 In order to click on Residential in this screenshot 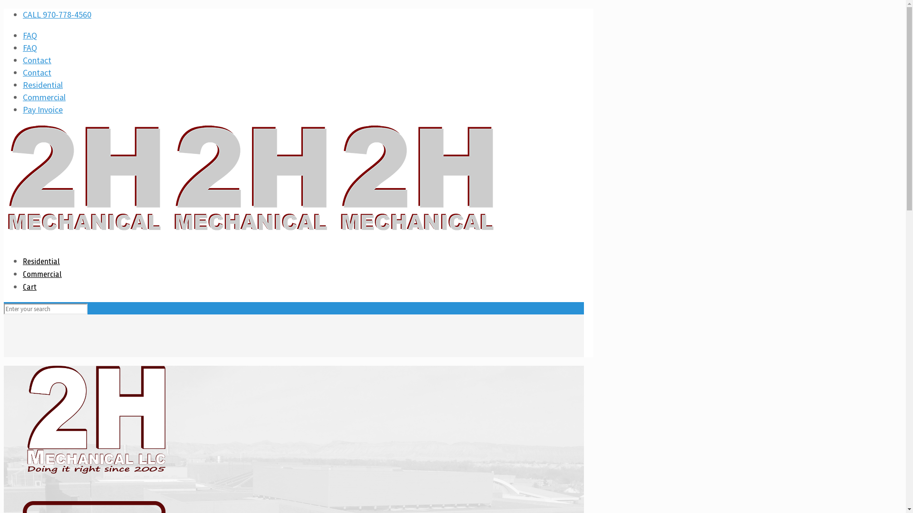, I will do `click(43, 85)`.